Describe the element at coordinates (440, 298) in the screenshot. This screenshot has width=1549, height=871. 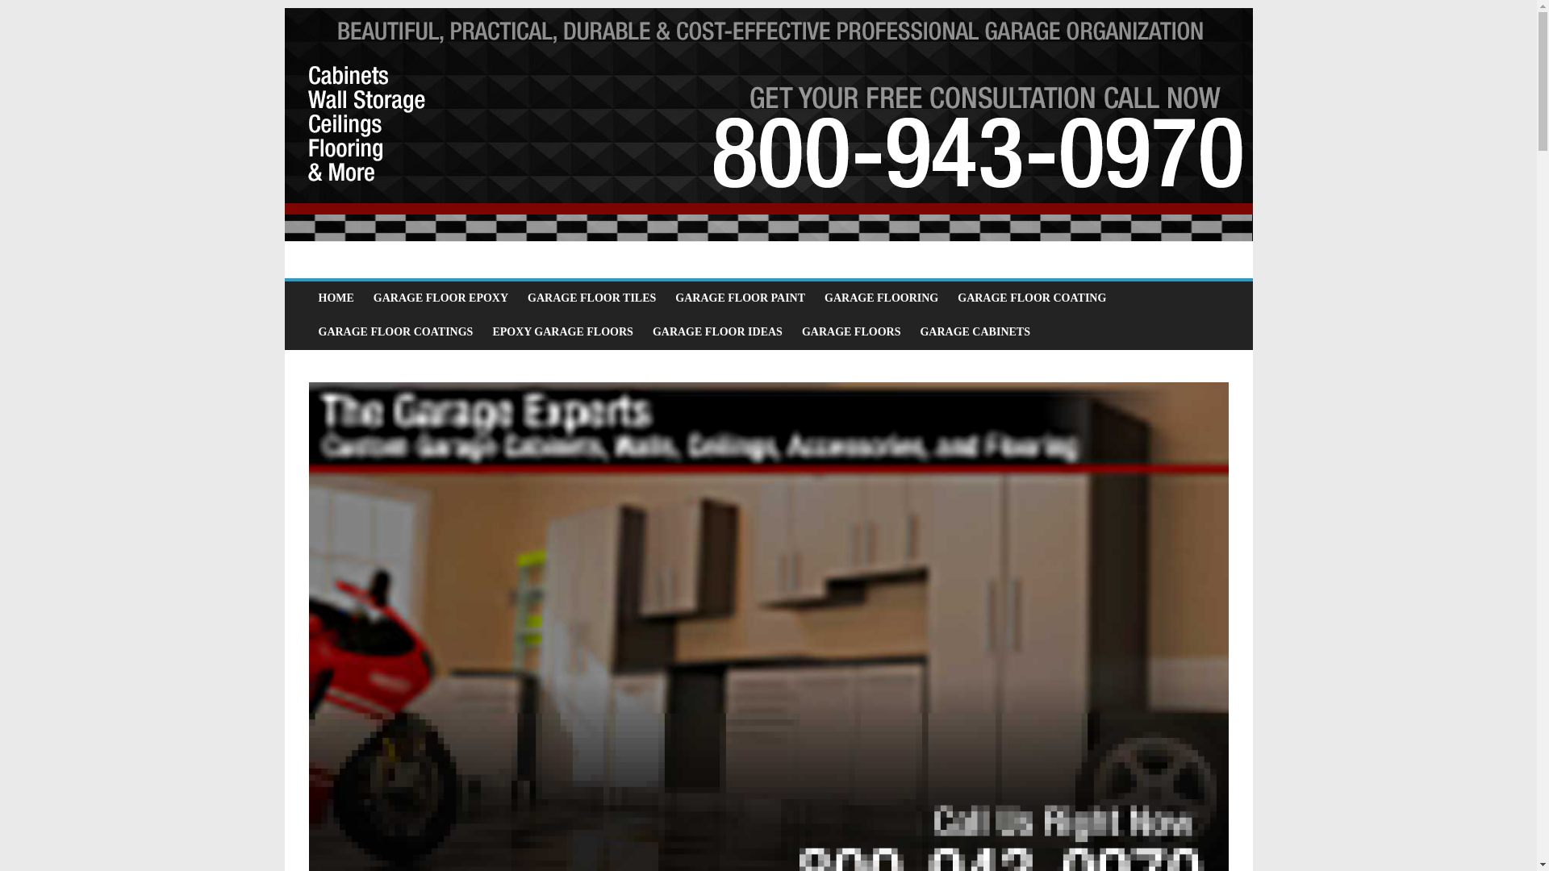
I see `GARAGE FLOOR EPOXY` at that location.